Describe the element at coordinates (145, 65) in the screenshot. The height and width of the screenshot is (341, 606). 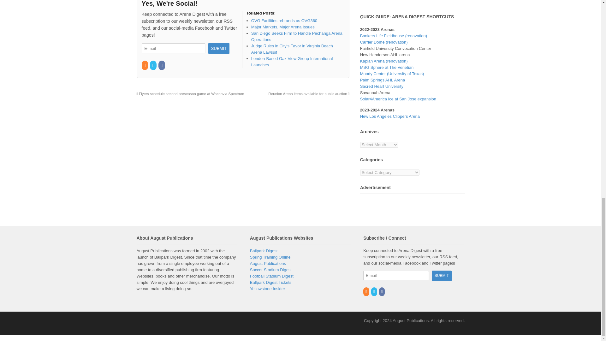
I see `RSS` at that location.